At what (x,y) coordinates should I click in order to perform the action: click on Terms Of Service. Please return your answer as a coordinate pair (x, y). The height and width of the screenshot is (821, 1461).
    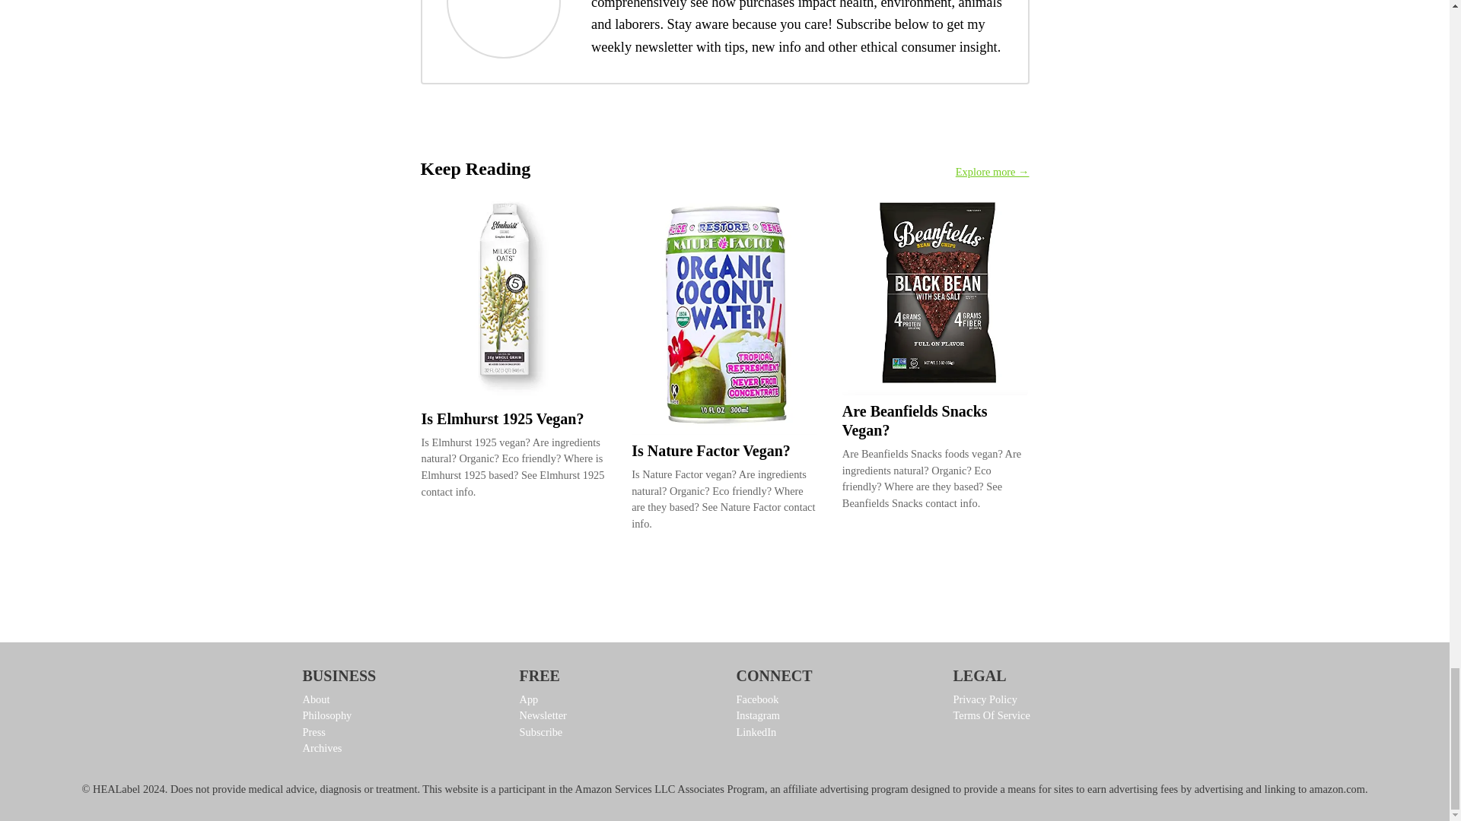
    Looking at the image, I should click on (1049, 715).